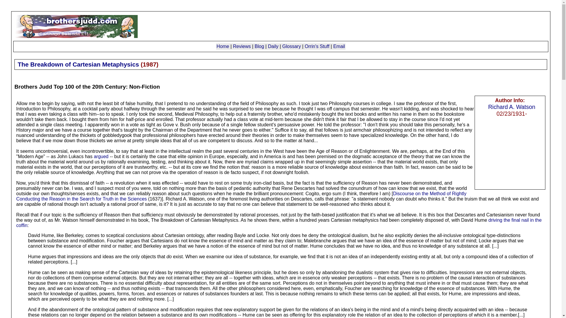 The height and width of the screenshot is (318, 566). I want to click on Daily, so click(273, 47).